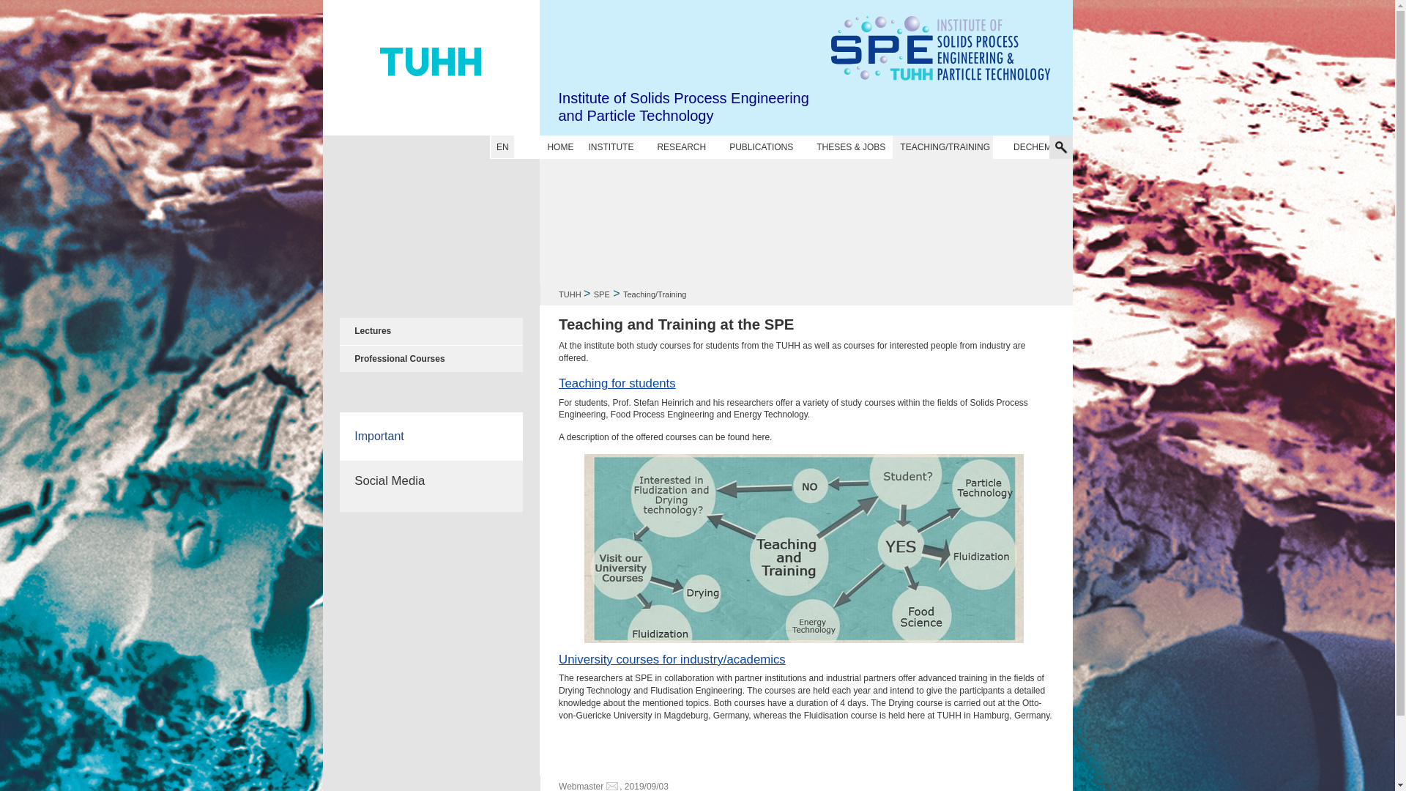 The height and width of the screenshot is (791, 1406). What do you see at coordinates (1011, 108) in the screenshot?
I see `search` at bounding box center [1011, 108].